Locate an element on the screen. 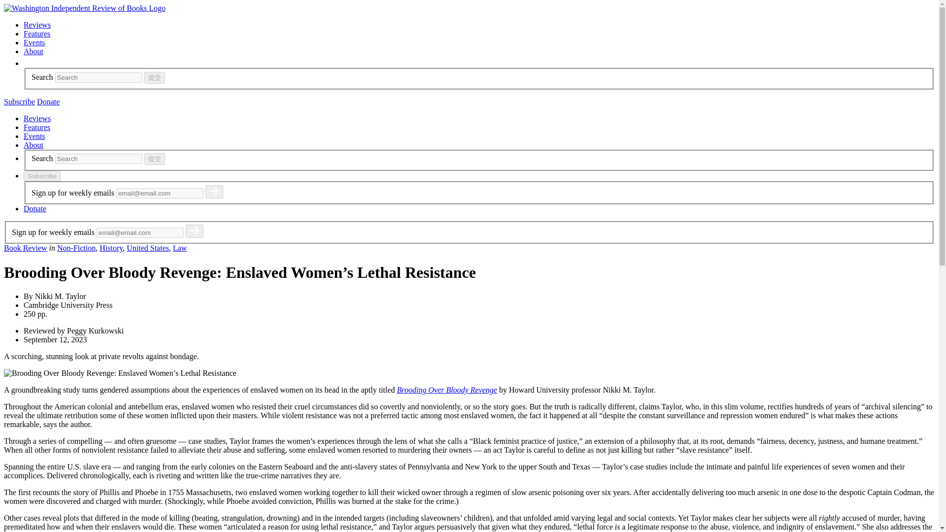 The width and height of the screenshot is (946, 532). Non-Fiction is located at coordinates (76, 247).